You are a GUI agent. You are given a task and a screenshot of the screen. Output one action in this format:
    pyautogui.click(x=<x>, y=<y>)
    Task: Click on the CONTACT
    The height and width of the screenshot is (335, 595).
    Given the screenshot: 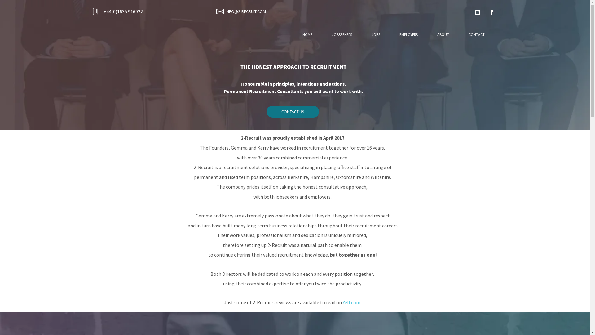 What is the action you would take?
    pyautogui.click(x=477, y=35)
    